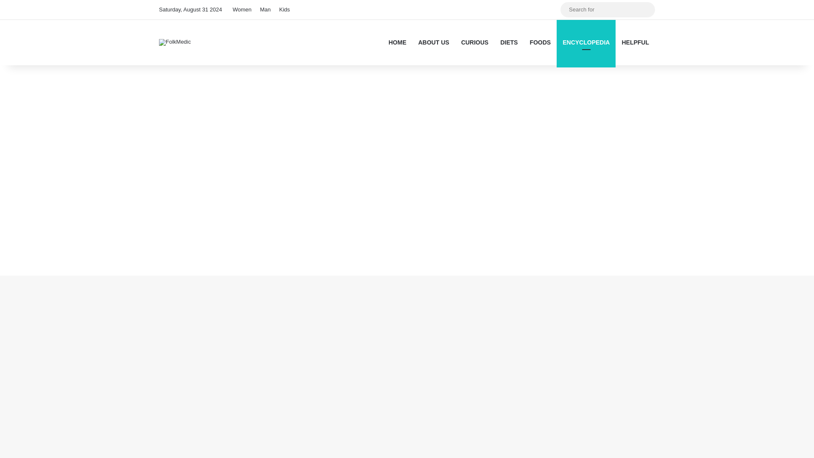 The image size is (814, 458). What do you see at coordinates (433, 42) in the screenshot?
I see `ABOUT US` at bounding box center [433, 42].